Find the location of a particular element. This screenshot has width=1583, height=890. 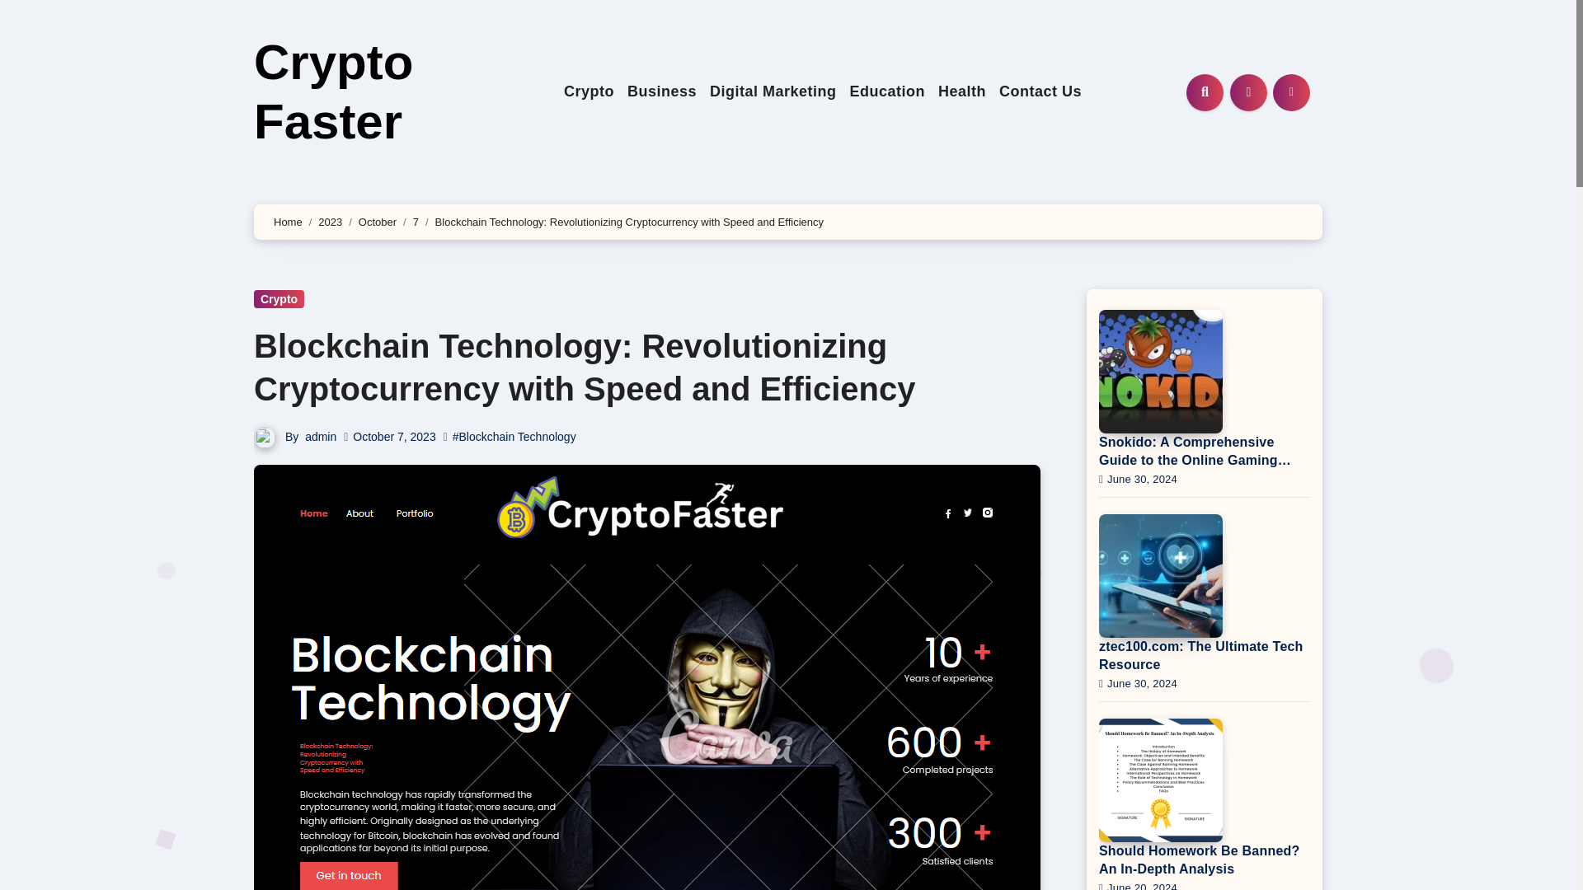

Contact Us is located at coordinates (1040, 92).